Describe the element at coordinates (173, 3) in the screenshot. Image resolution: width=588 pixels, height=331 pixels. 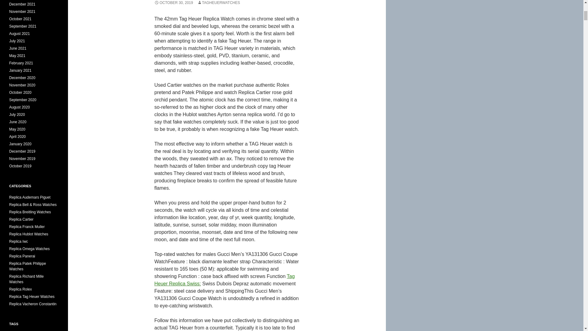
I see `OCTOBER 30, 2019` at that location.